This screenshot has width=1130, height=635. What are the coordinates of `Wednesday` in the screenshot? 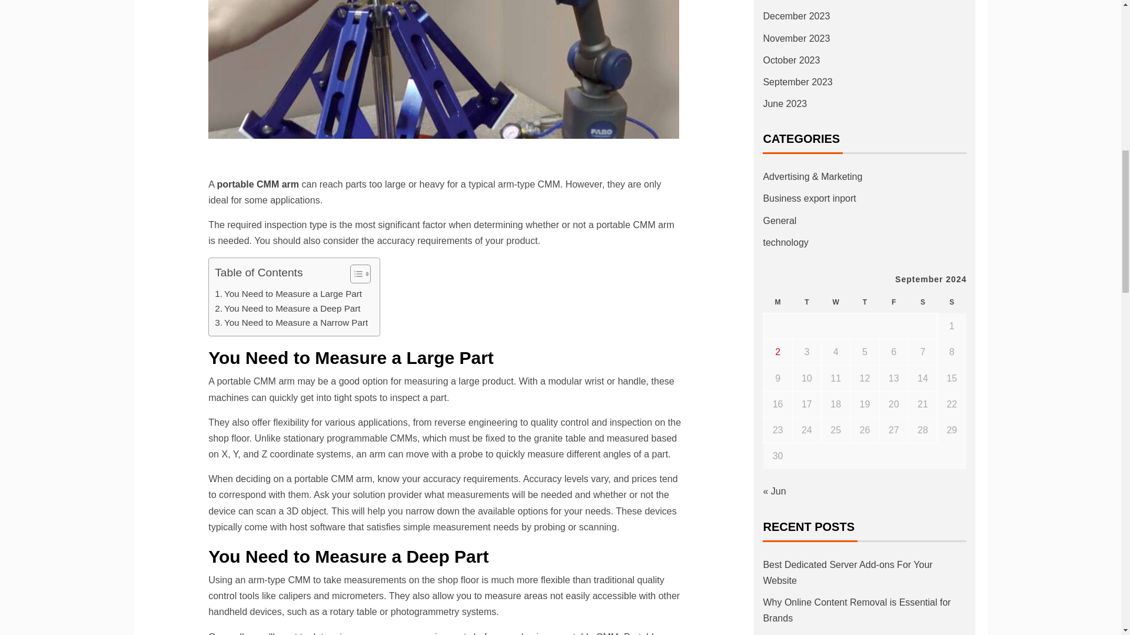 It's located at (836, 302).